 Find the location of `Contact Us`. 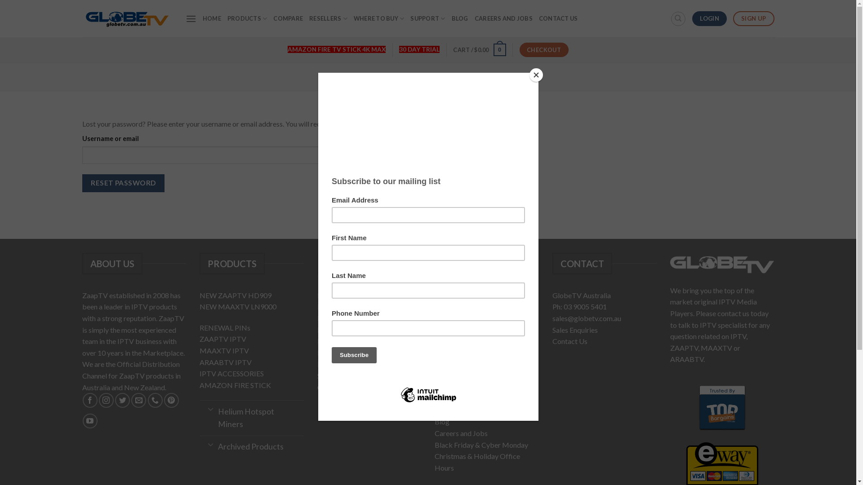

Contact Us is located at coordinates (570, 341).